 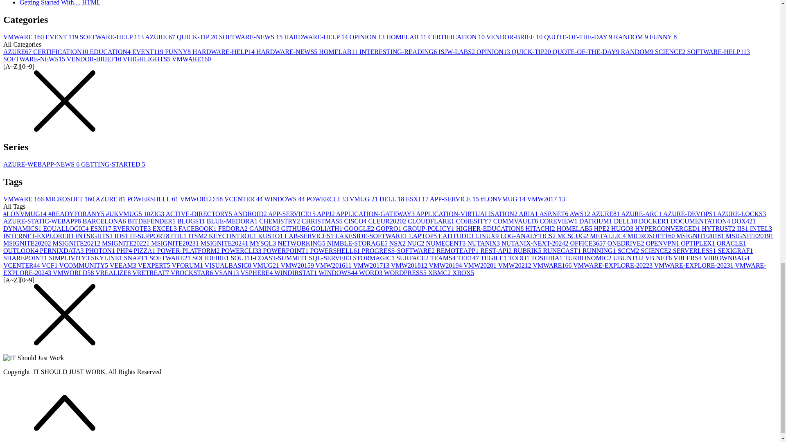 What do you see at coordinates (24, 37) in the screenshot?
I see `VMWARE 160` at bounding box center [24, 37].